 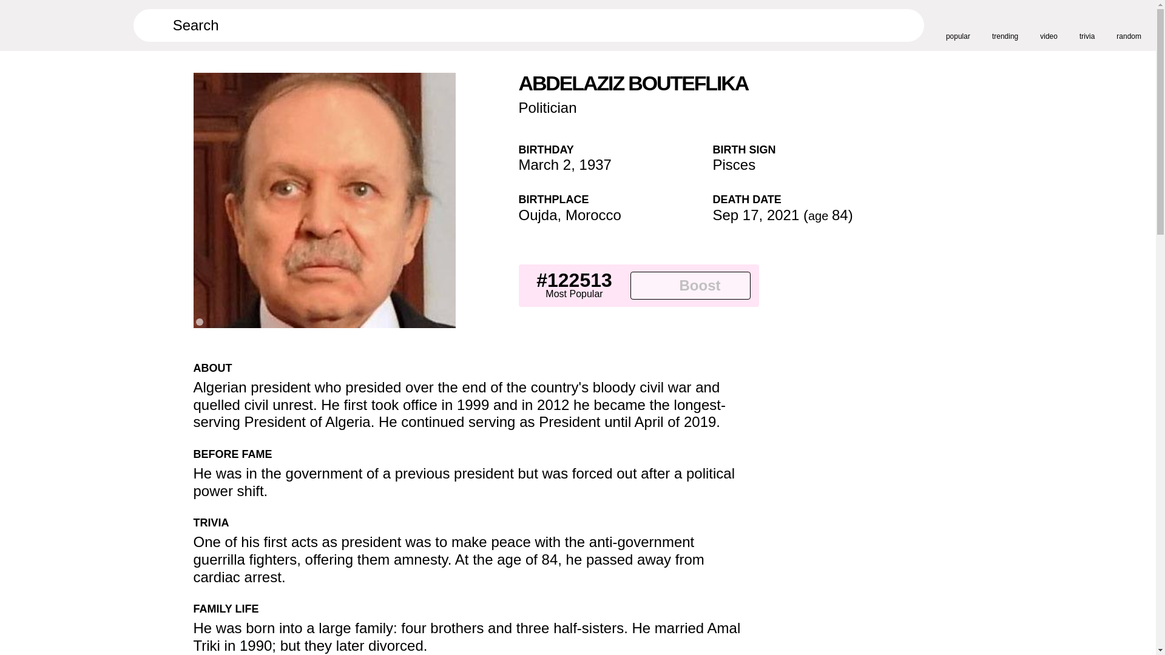 What do you see at coordinates (783, 215) in the screenshot?
I see `2021` at bounding box center [783, 215].